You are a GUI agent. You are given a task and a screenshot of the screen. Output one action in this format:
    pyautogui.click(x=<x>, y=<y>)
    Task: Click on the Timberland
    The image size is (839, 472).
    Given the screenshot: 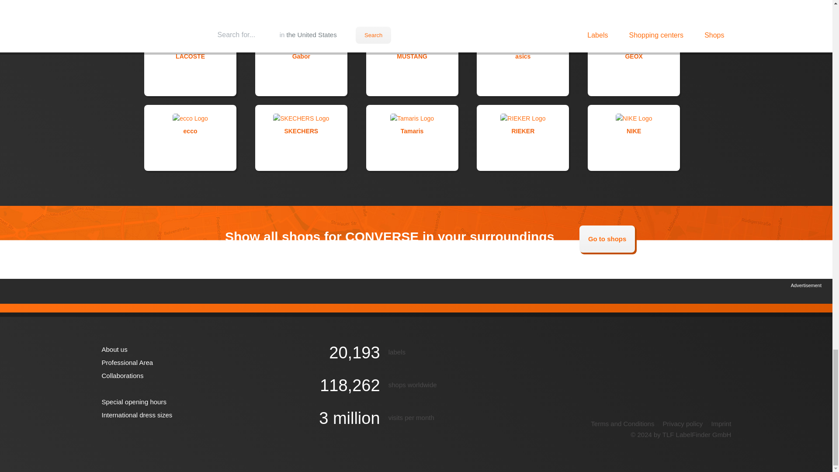 What is the action you would take?
    pyautogui.click(x=523, y=10)
    